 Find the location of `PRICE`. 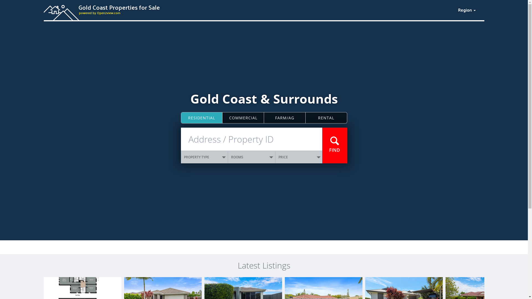

PRICE is located at coordinates (299, 157).